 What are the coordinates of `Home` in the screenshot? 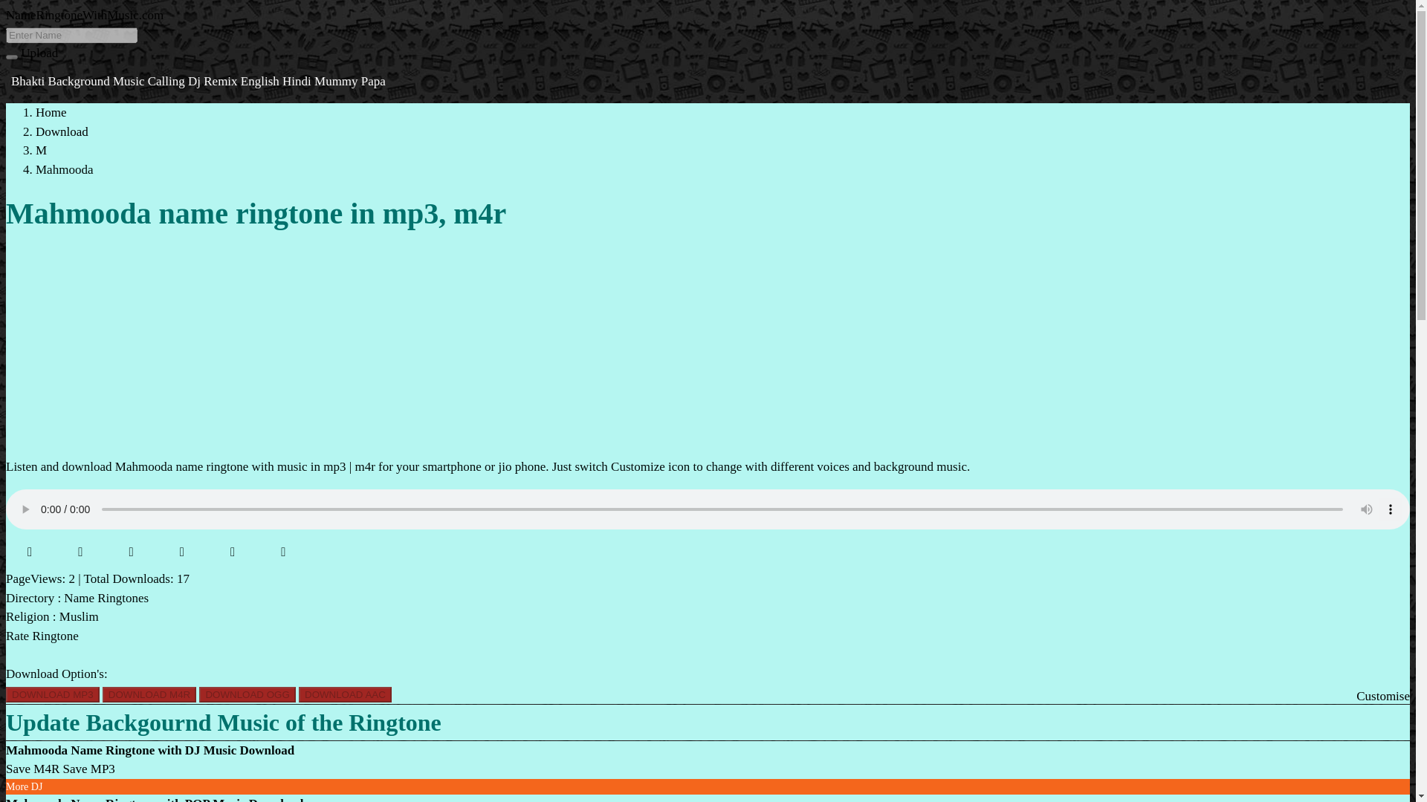 It's located at (51, 111).